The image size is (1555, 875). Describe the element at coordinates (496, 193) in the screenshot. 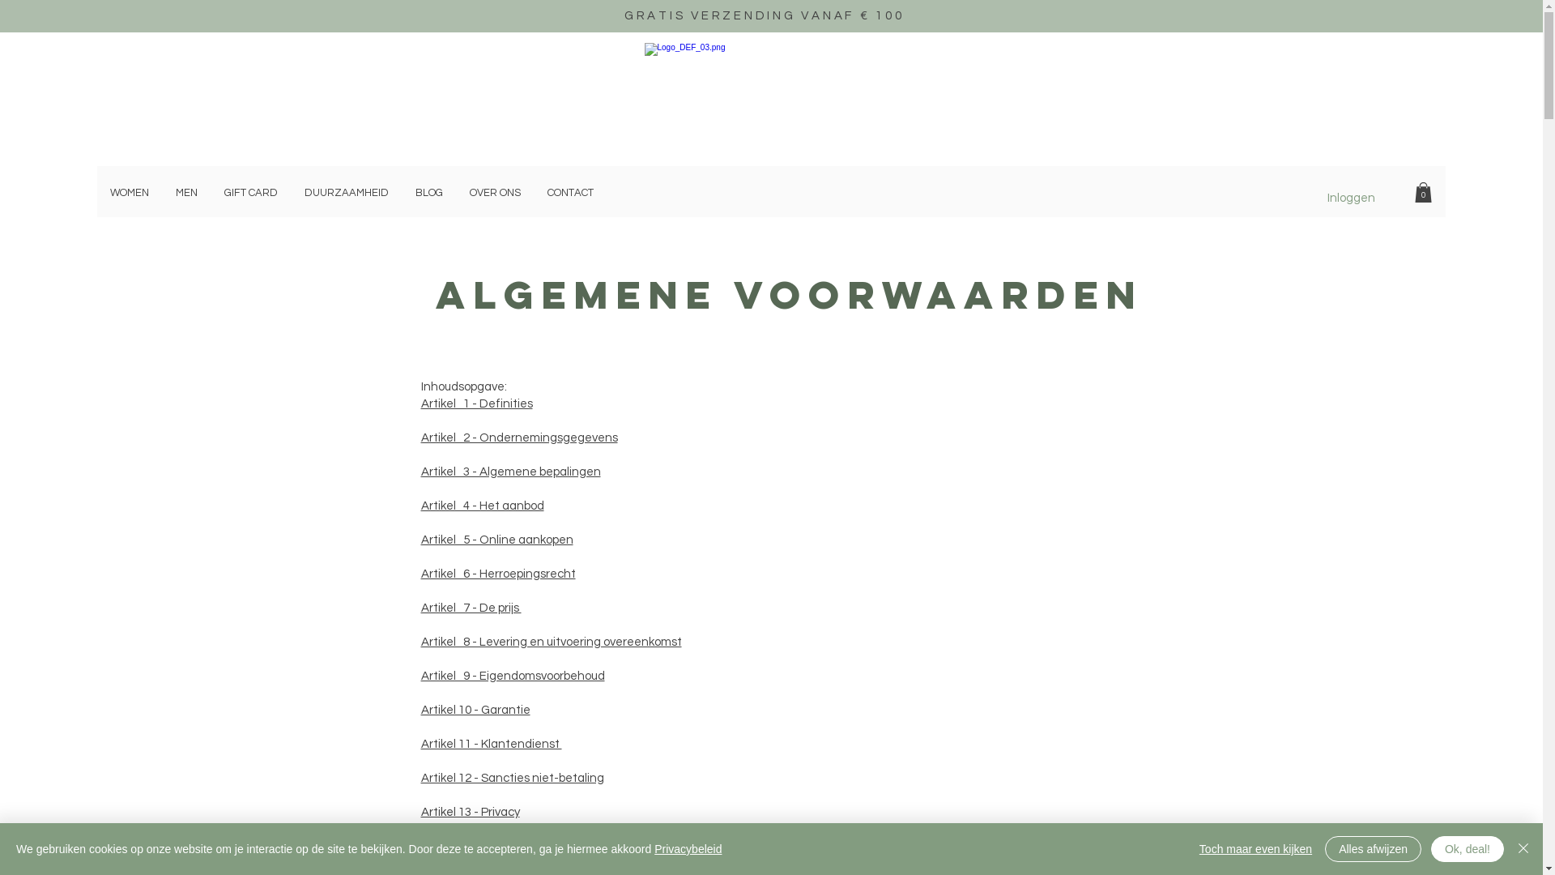

I see `OVER ONS` at that location.